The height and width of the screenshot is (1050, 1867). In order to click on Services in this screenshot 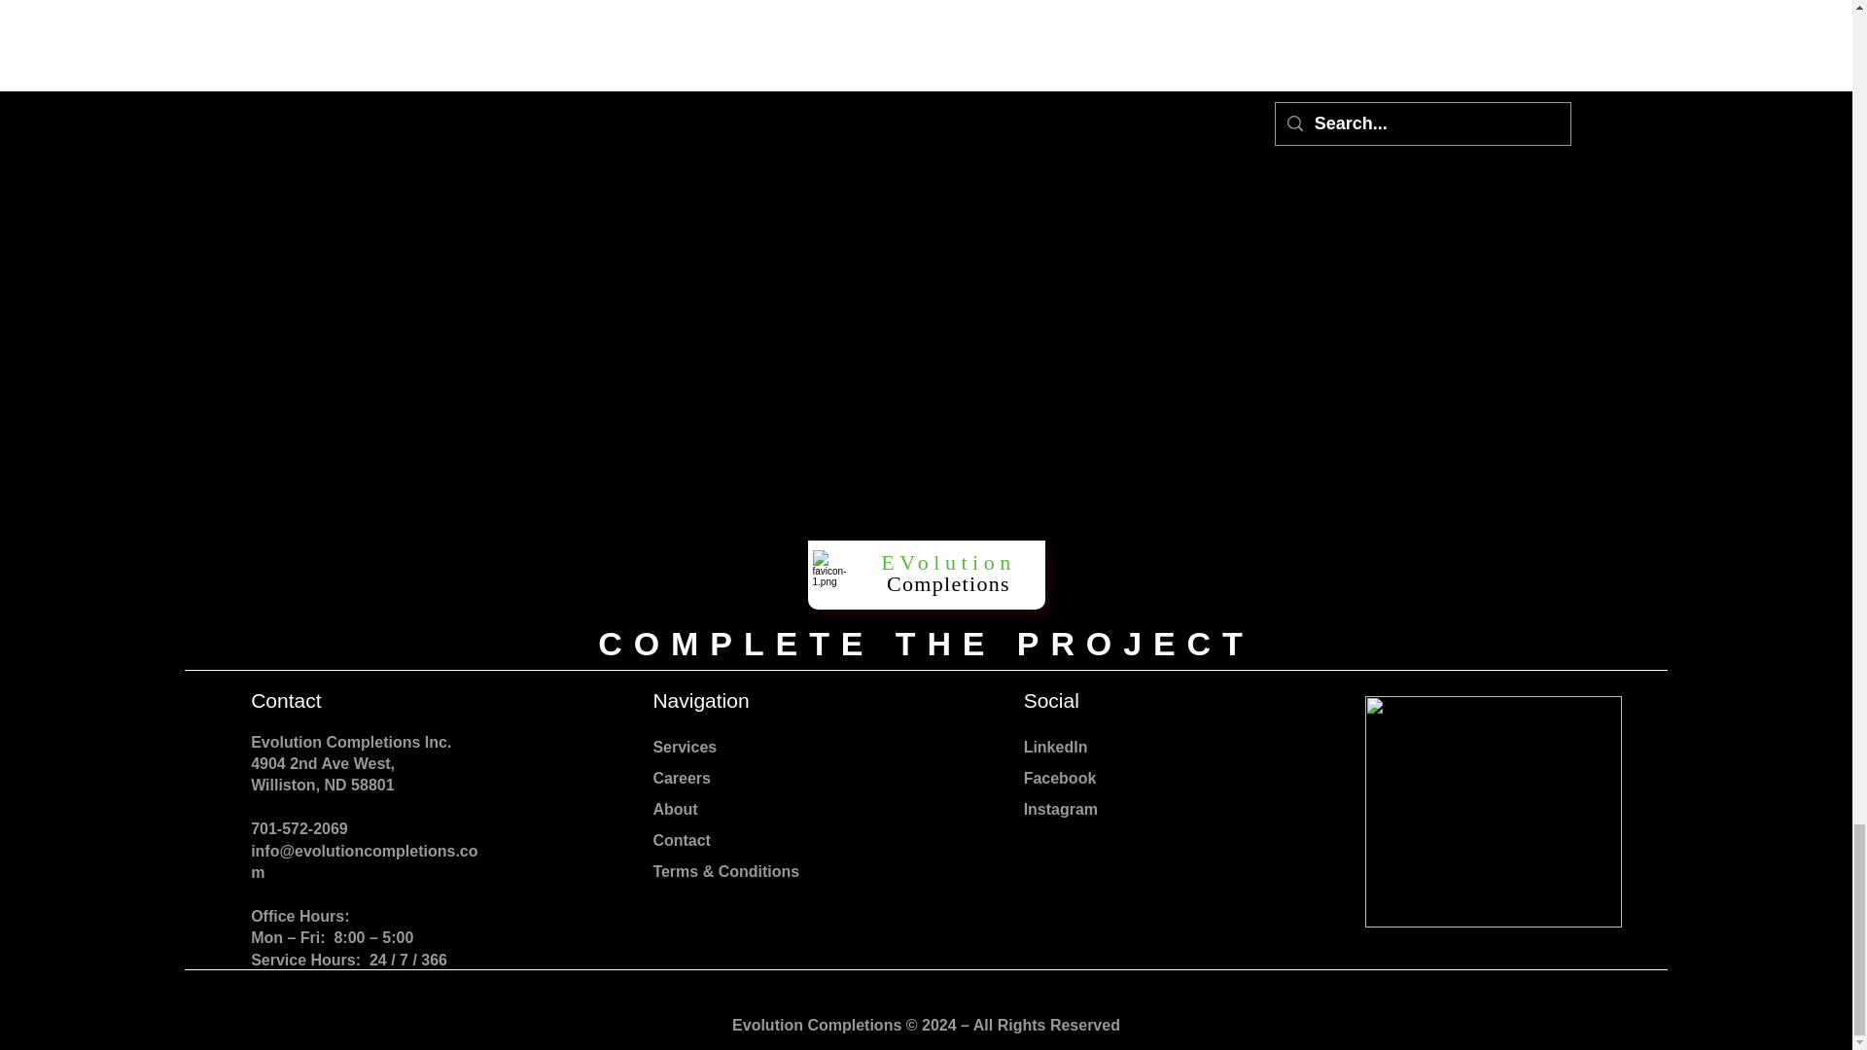, I will do `click(685, 747)`.